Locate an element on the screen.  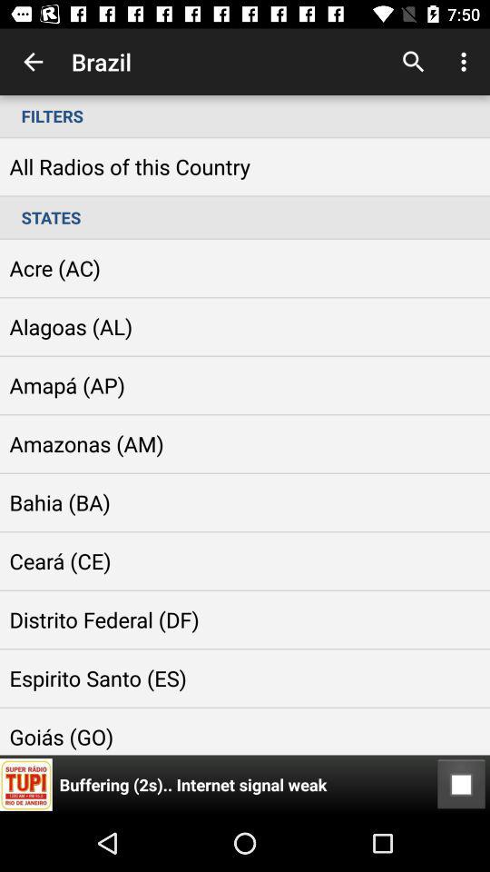
select the icon to the left of the brazil icon is located at coordinates (33, 62).